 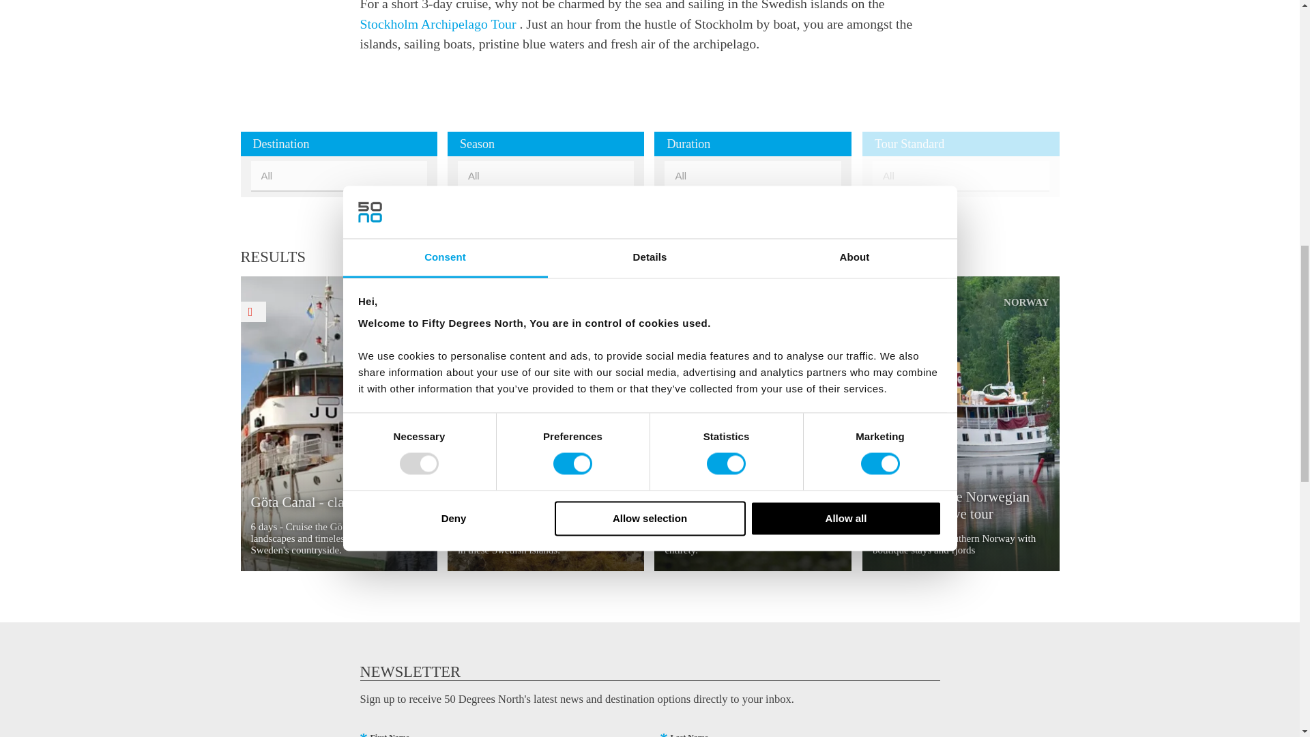 What do you see at coordinates (667, 311) in the screenshot?
I see `Save Tour` at bounding box center [667, 311].